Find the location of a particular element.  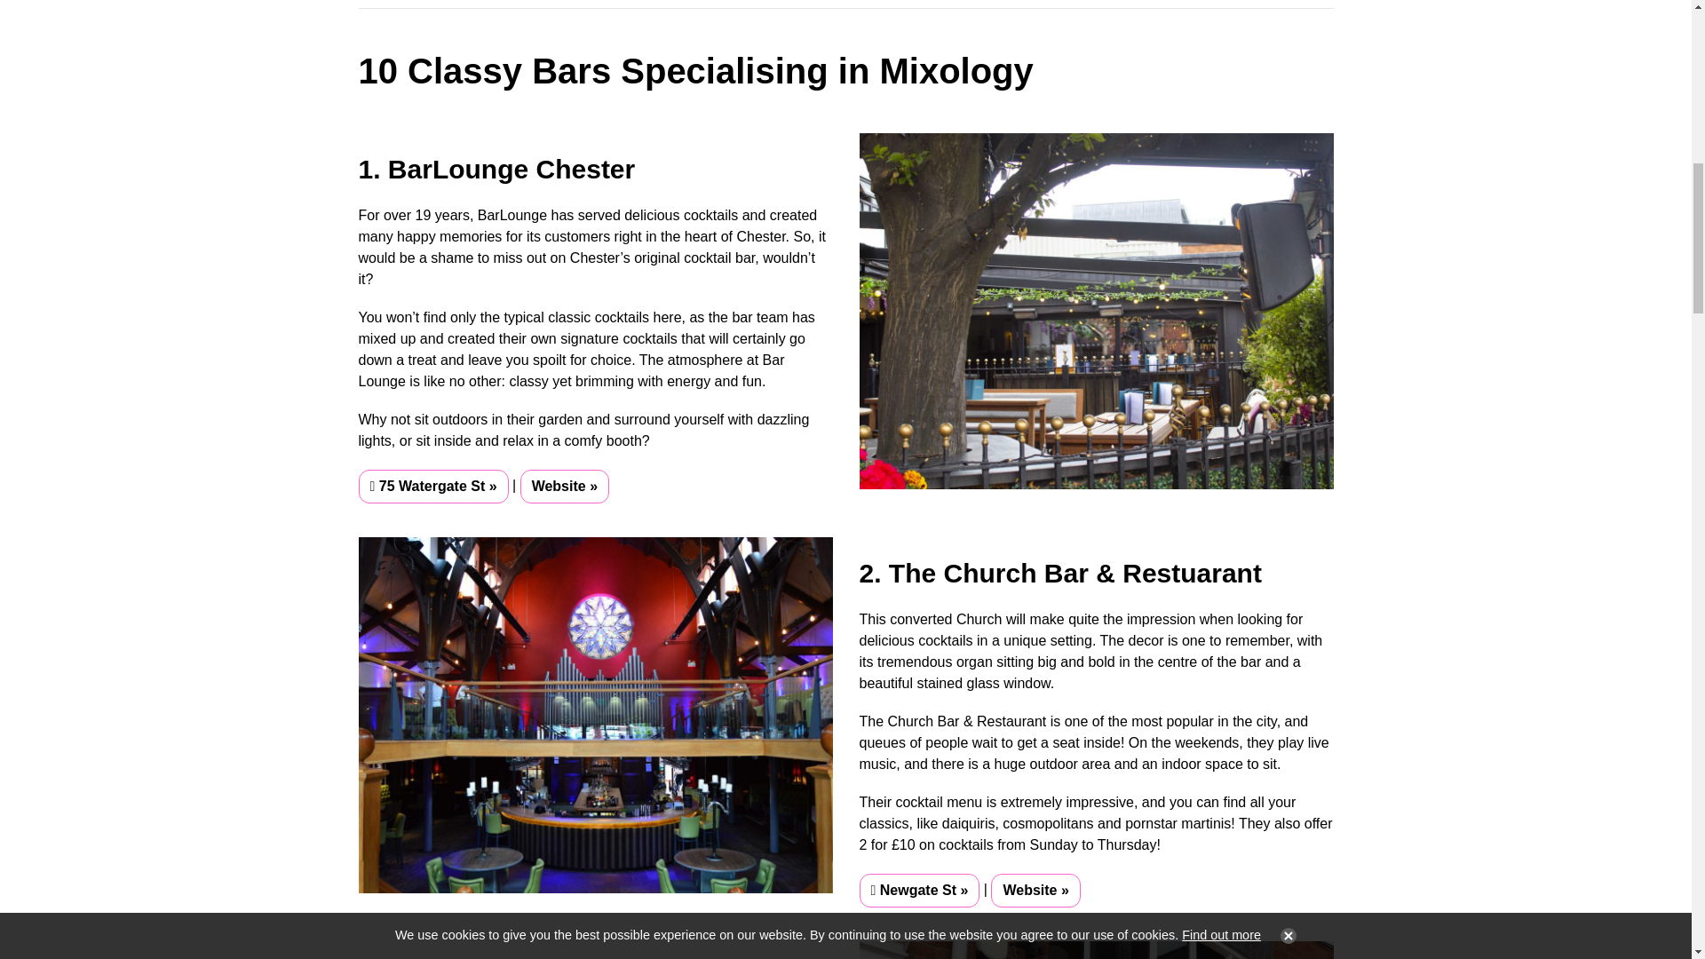

Kuckoo - Cocktail Bars in Chester is located at coordinates (1096, 950).